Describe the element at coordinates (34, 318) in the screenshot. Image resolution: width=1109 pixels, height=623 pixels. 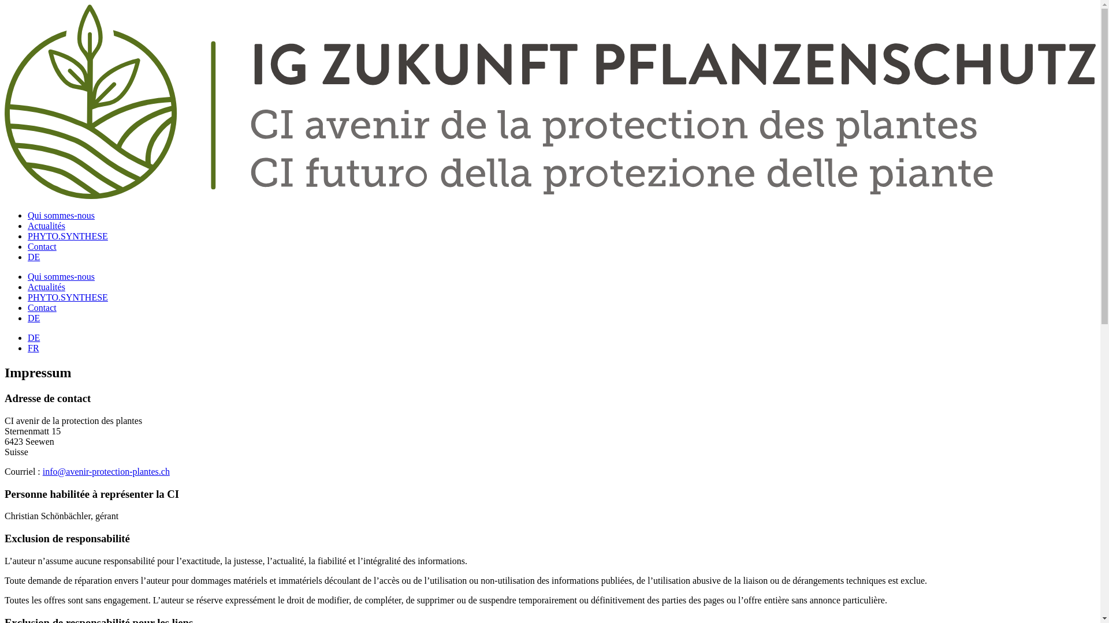
I see `DE` at that location.